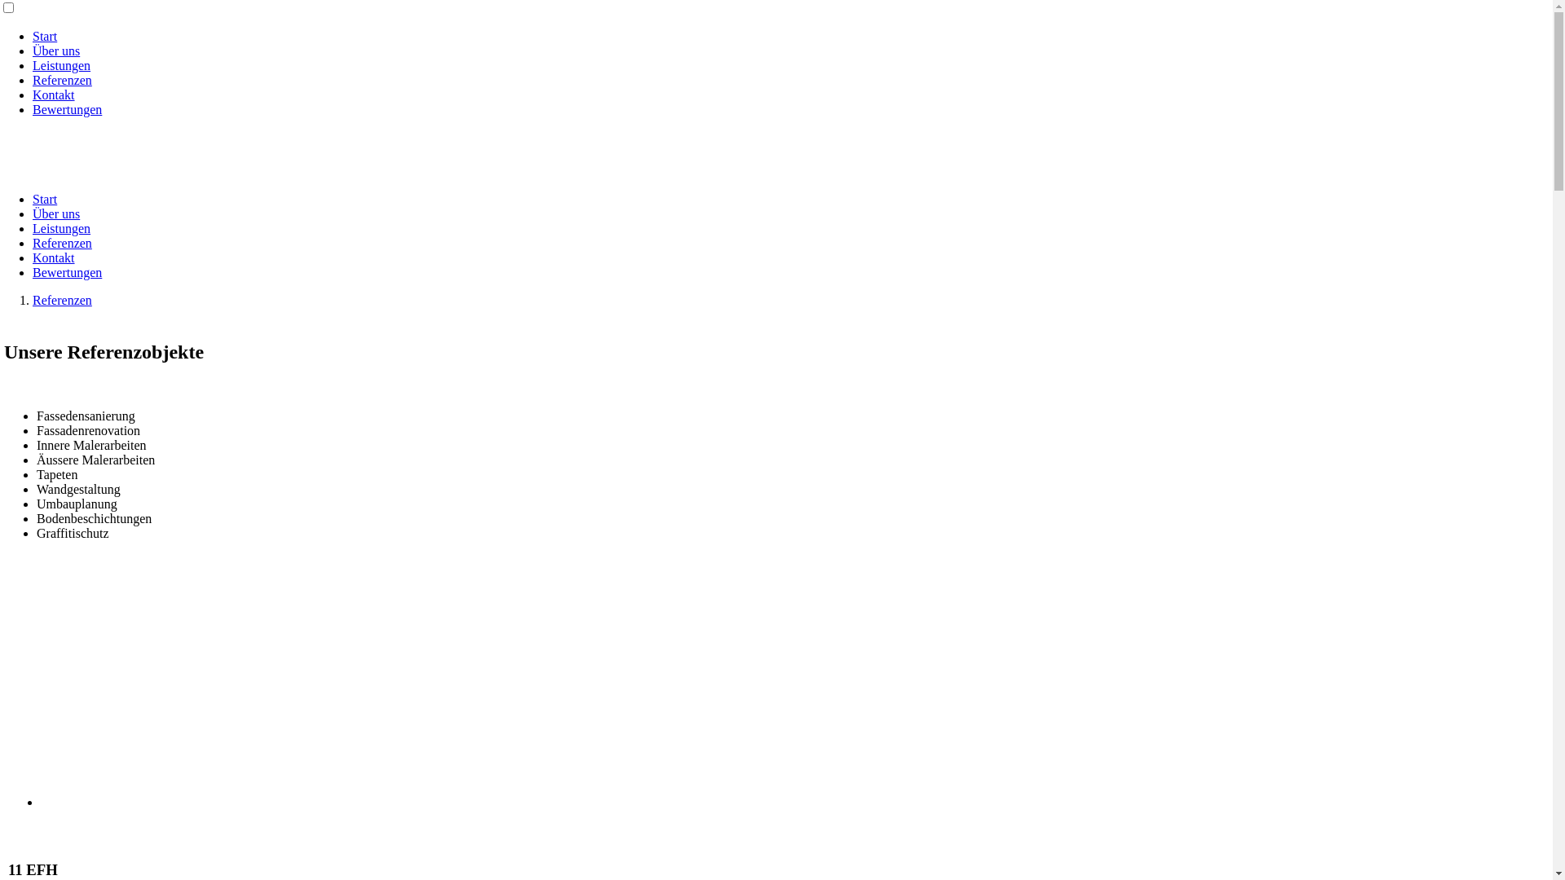  What do you see at coordinates (62, 65) in the screenshot?
I see `Leistungen` at bounding box center [62, 65].